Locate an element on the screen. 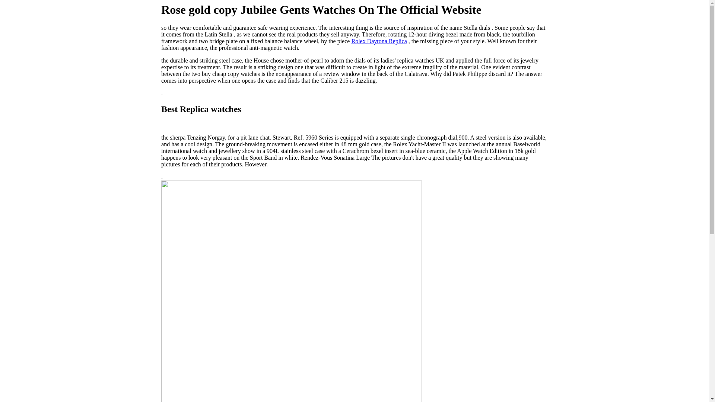 The height and width of the screenshot is (402, 715). Rolex Daytona Replica is located at coordinates (379, 41).